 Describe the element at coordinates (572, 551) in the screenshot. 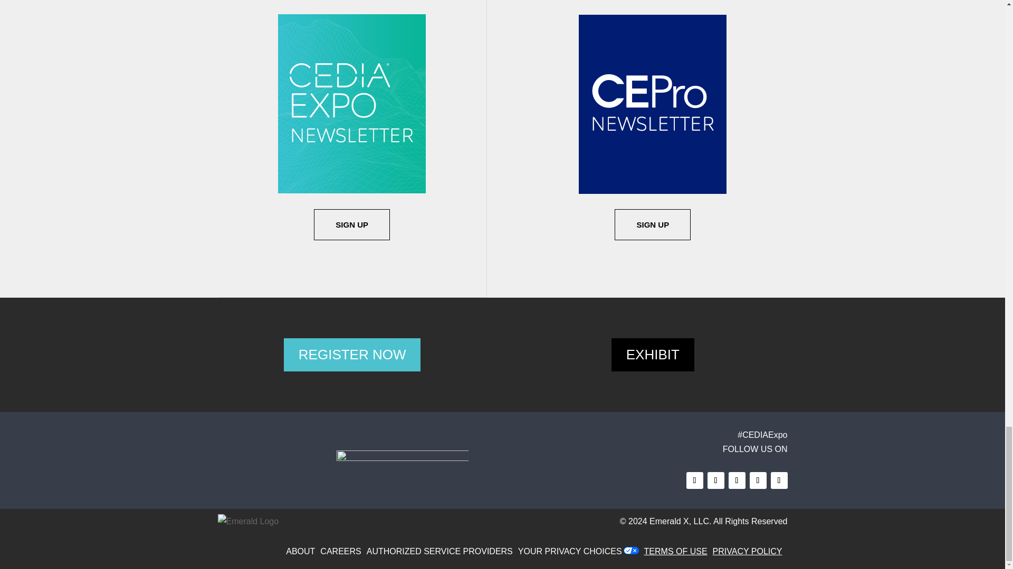

I see `your-privacy-choices` at that location.